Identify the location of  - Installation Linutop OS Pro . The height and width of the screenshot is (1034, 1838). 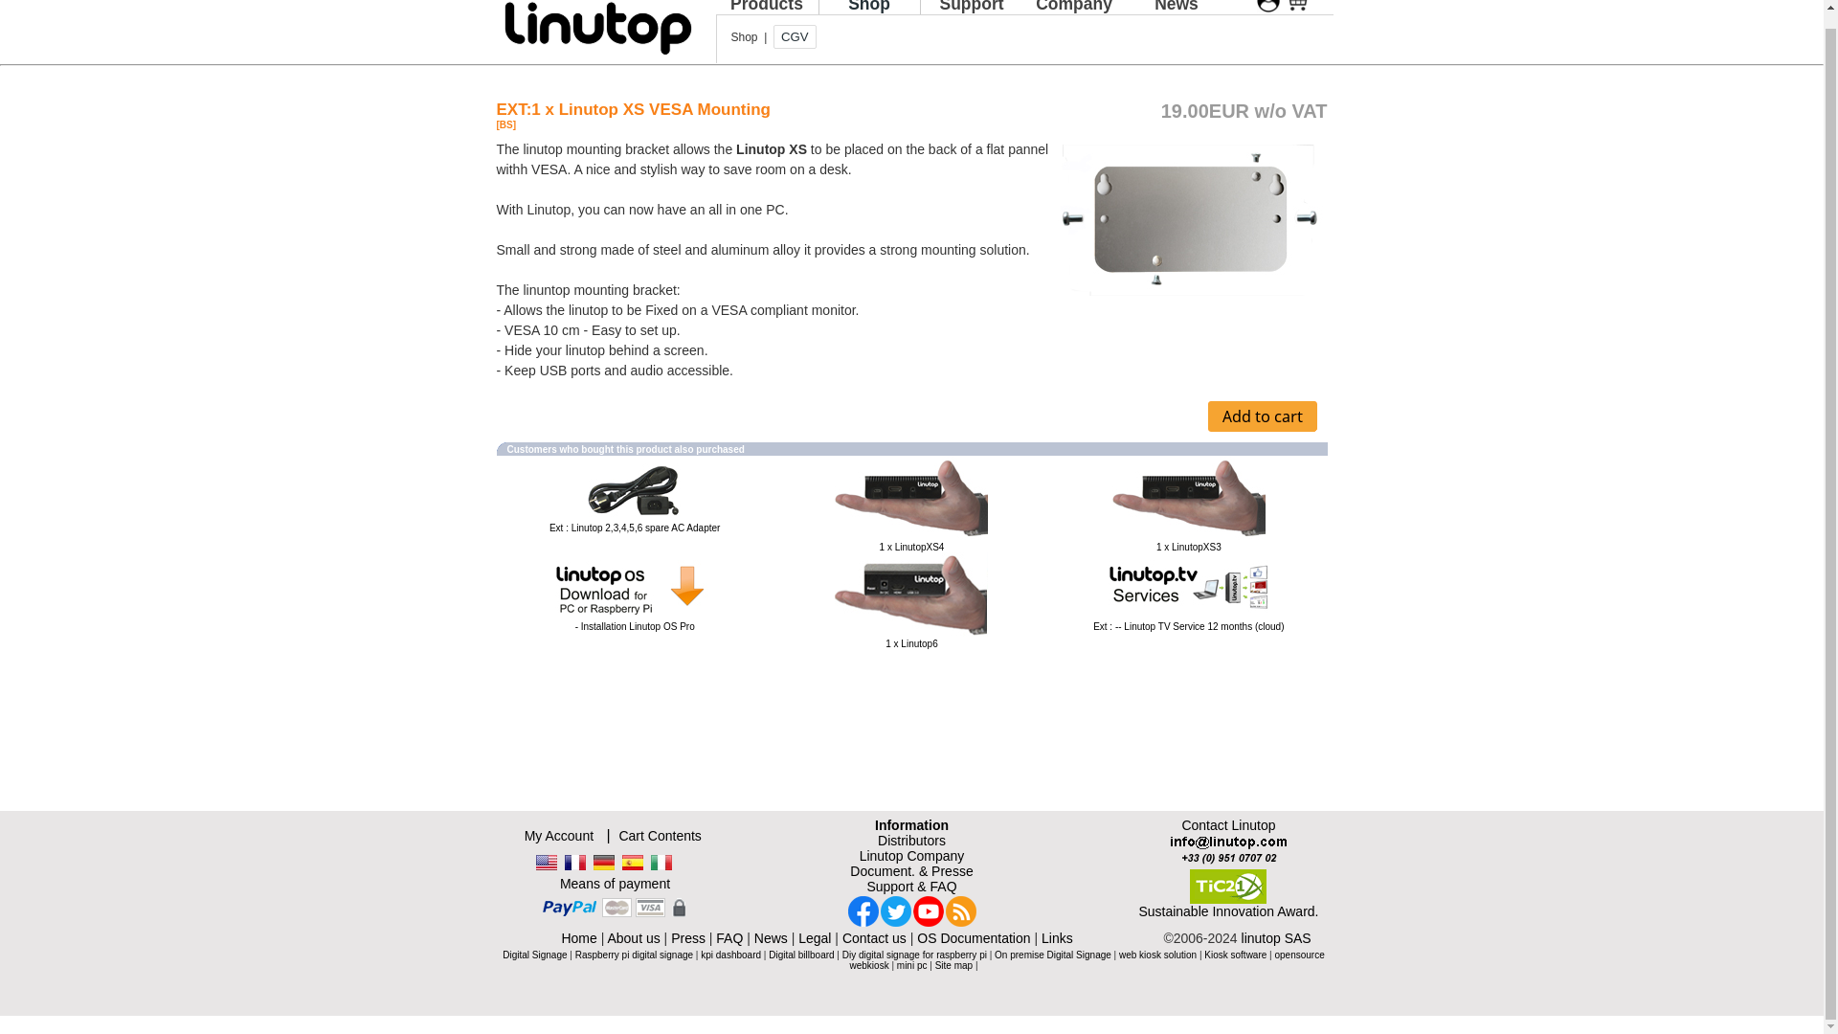
(634, 586).